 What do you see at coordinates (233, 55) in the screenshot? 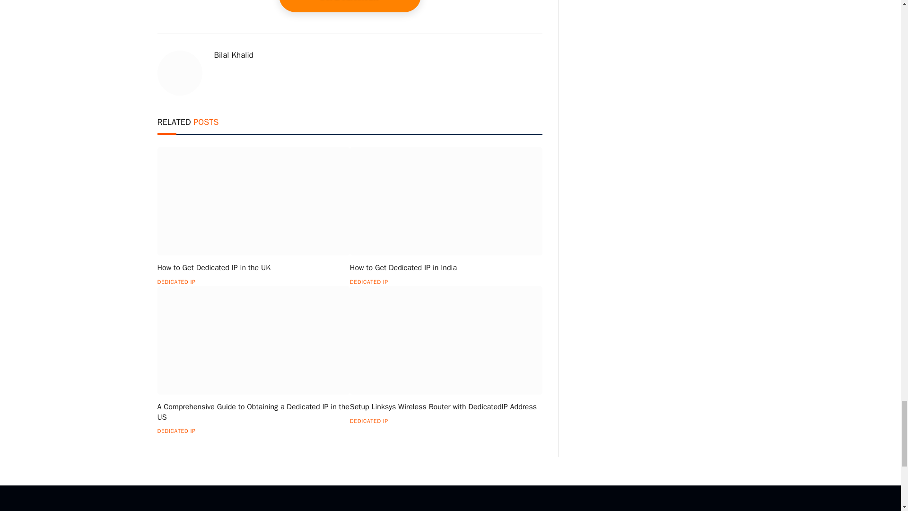
I see `Bilal Khalid` at bounding box center [233, 55].